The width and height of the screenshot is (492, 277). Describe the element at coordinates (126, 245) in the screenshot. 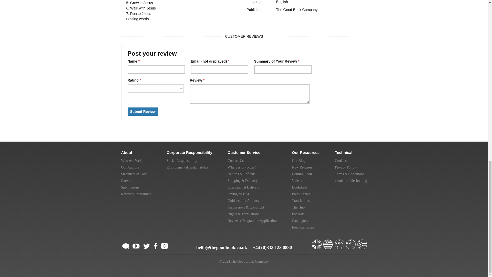

I see `Subscribe to feed` at that location.